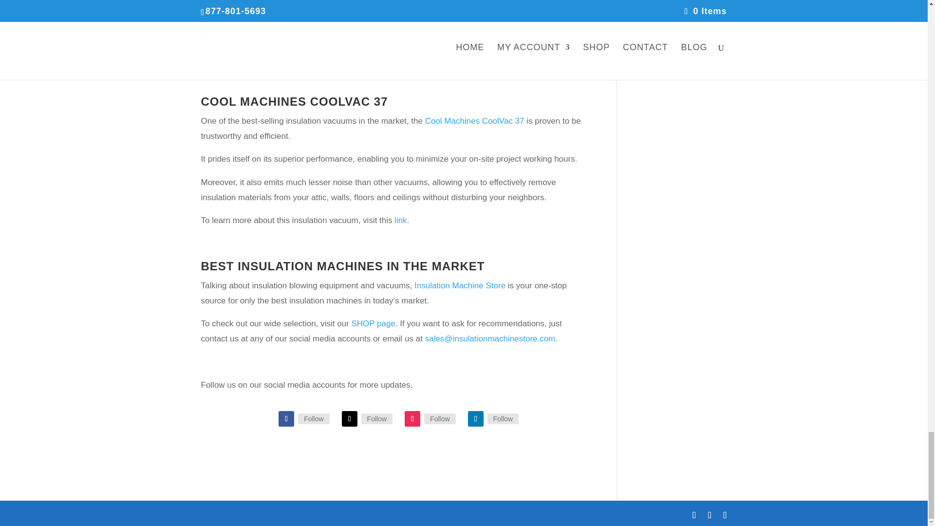 The image size is (935, 526). Describe the element at coordinates (286, 418) in the screenshot. I see `Follow on Facebook` at that location.